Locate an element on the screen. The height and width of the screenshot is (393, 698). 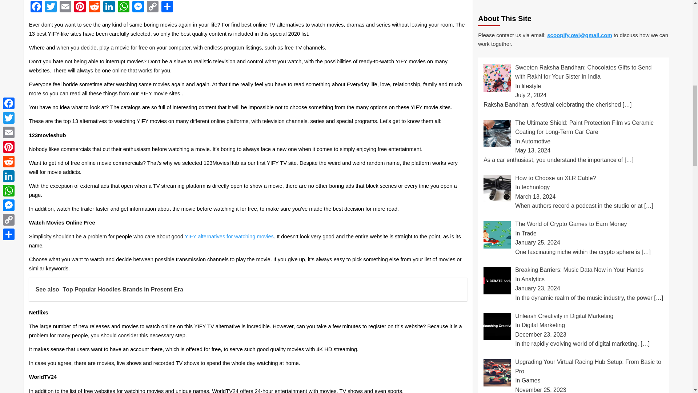
WhatsApp is located at coordinates (124, 7).